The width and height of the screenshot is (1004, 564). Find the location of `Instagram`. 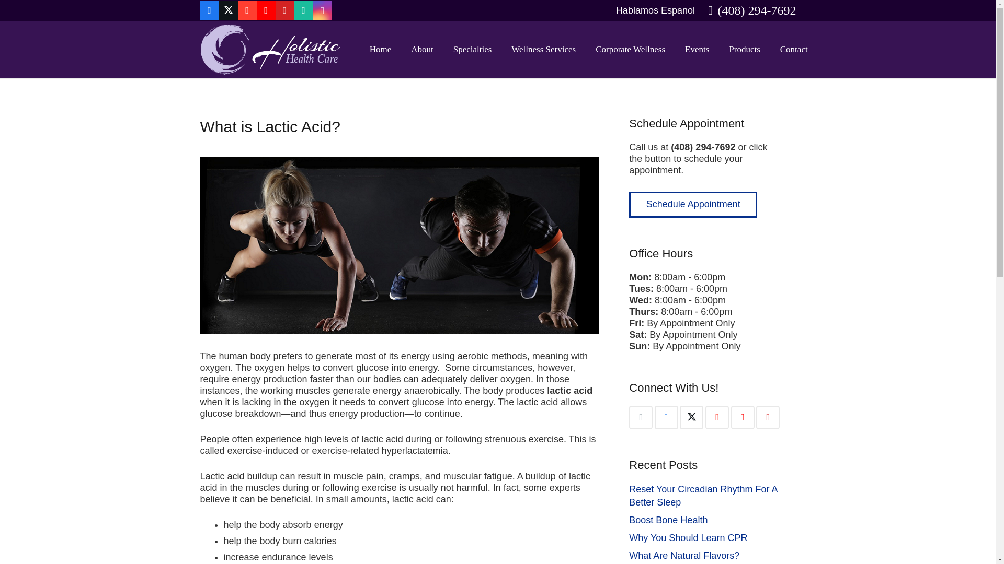

Instagram is located at coordinates (322, 10).